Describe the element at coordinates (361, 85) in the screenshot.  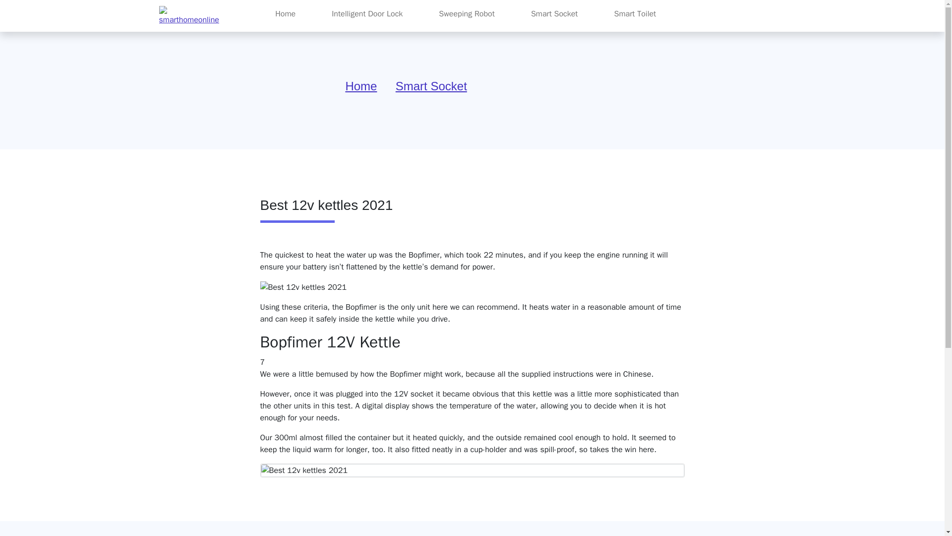
I see `Home` at that location.